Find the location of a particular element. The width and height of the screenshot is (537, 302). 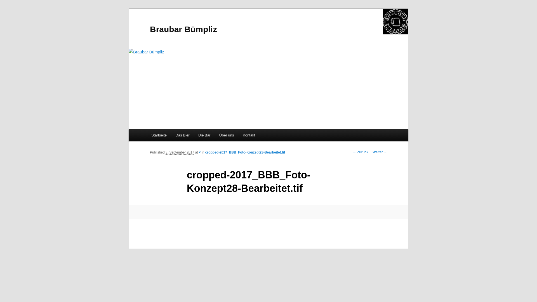

Suchen is located at coordinates (10, 3).